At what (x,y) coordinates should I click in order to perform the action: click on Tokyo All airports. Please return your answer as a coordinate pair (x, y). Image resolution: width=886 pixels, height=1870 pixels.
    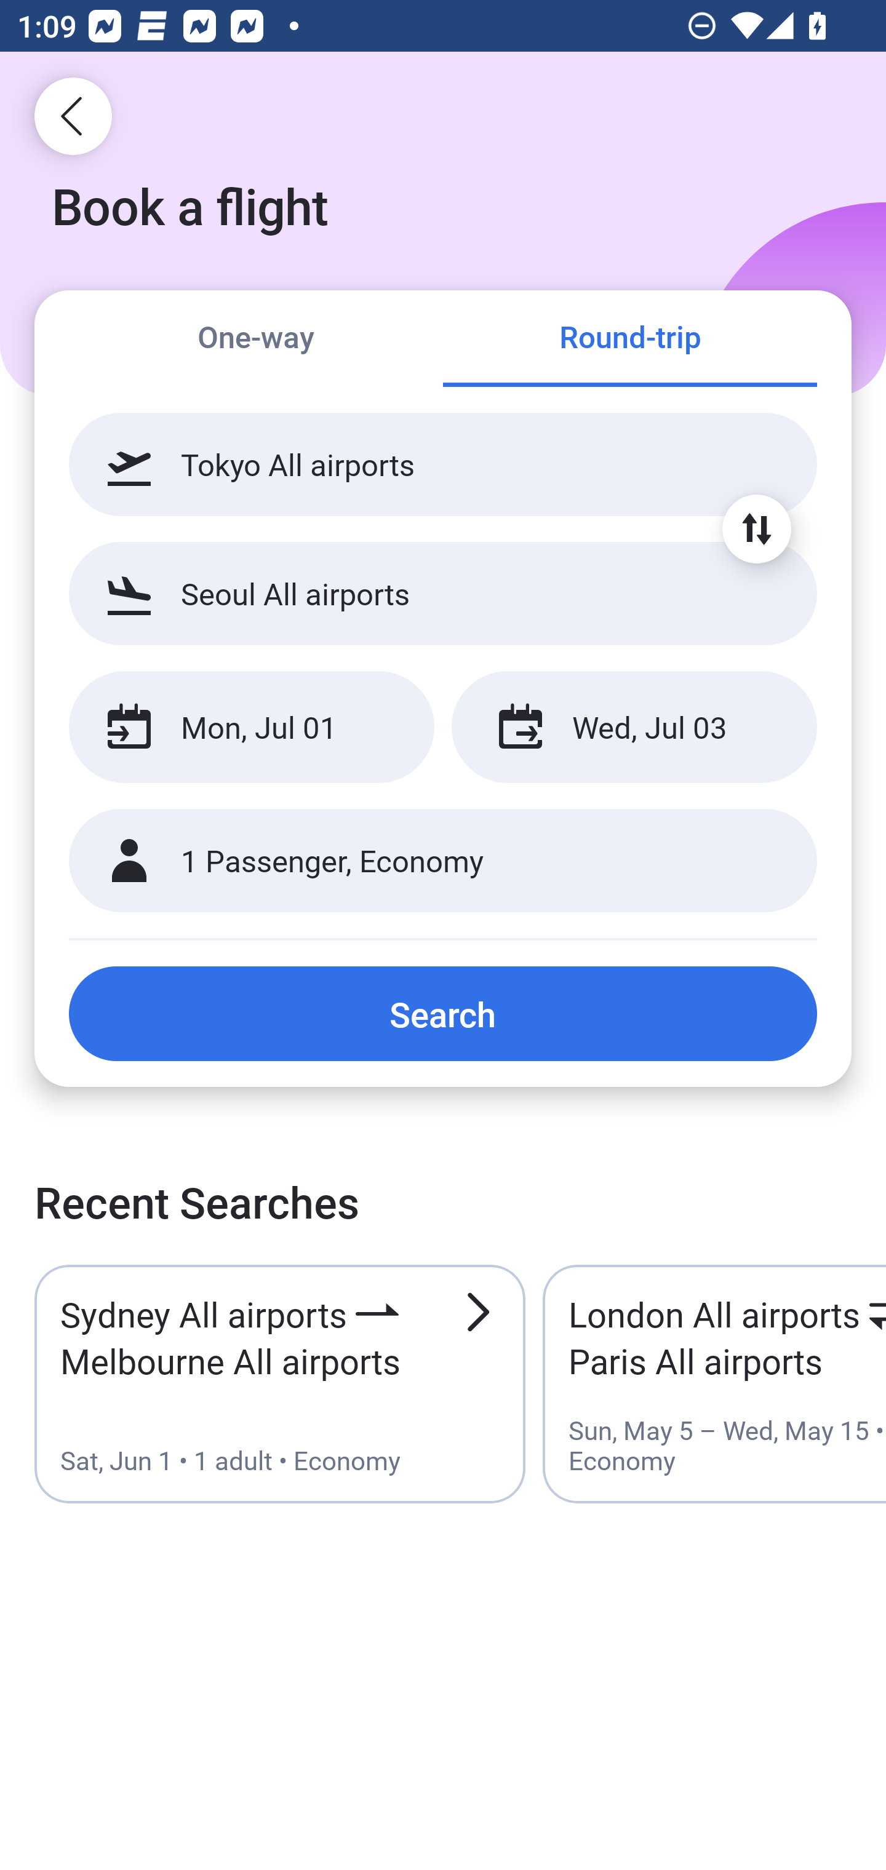
    Looking at the image, I should click on (443, 464).